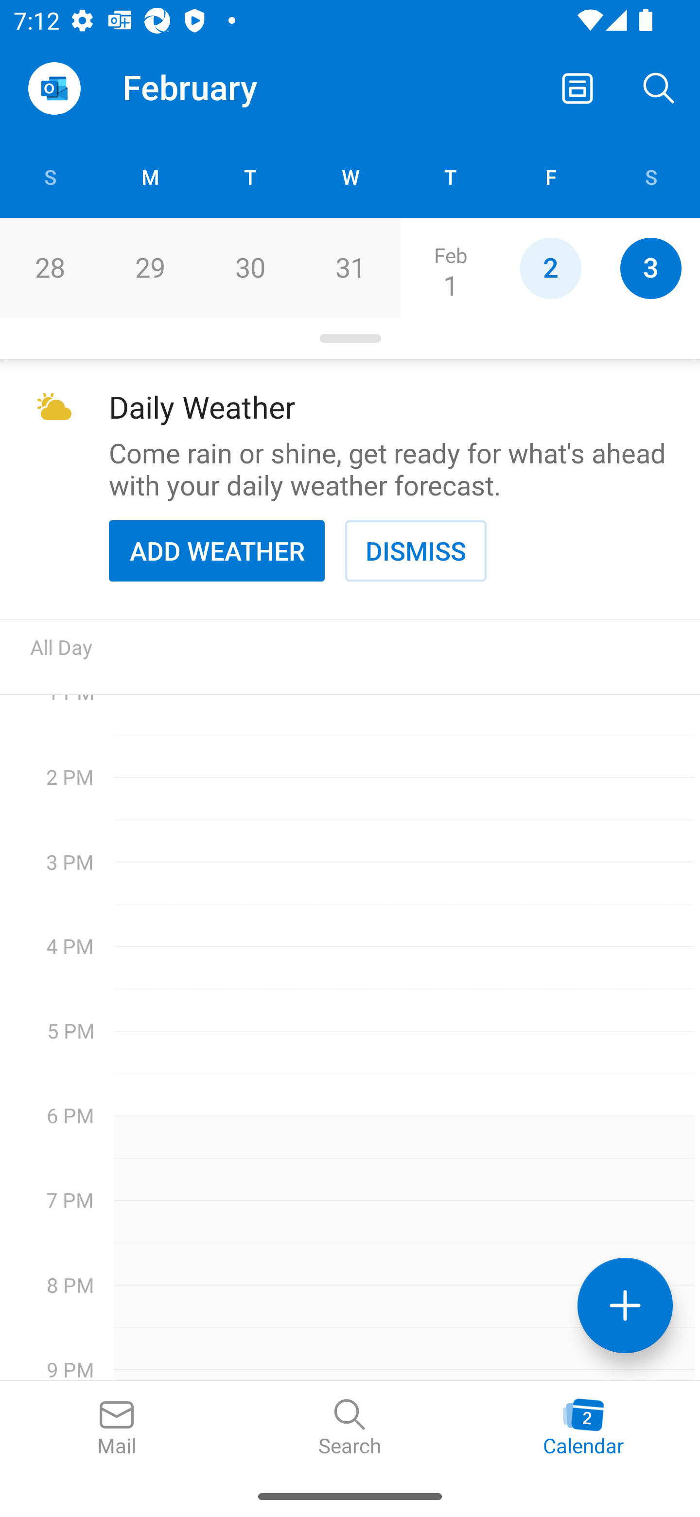 The image size is (700, 1517). Describe the element at coordinates (50, 268) in the screenshot. I see `28 Sunday, January 28` at that location.